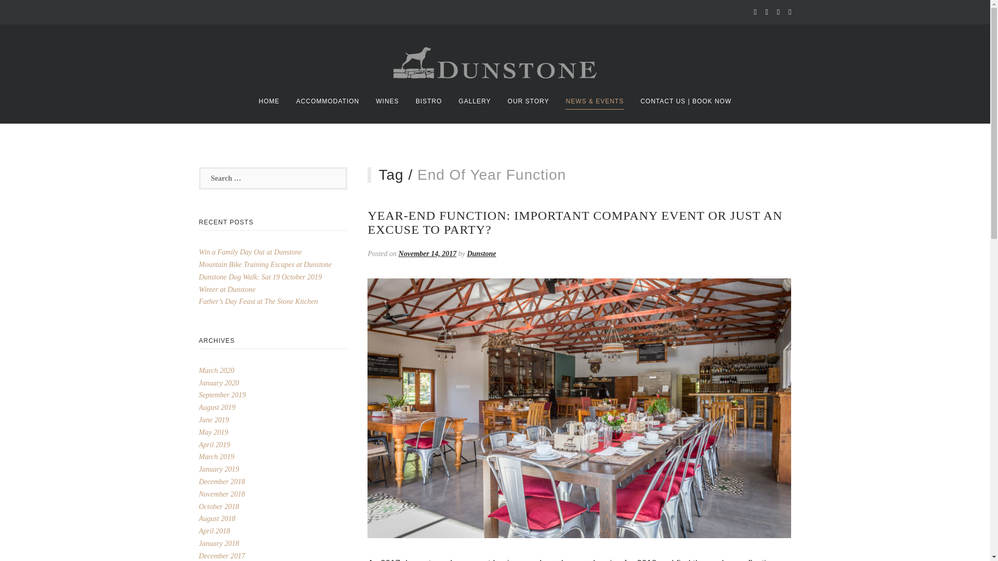  What do you see at coordinates (427, 253) in the screenshot?
I see `November 14, 2017` at bounding box center [427, 253].